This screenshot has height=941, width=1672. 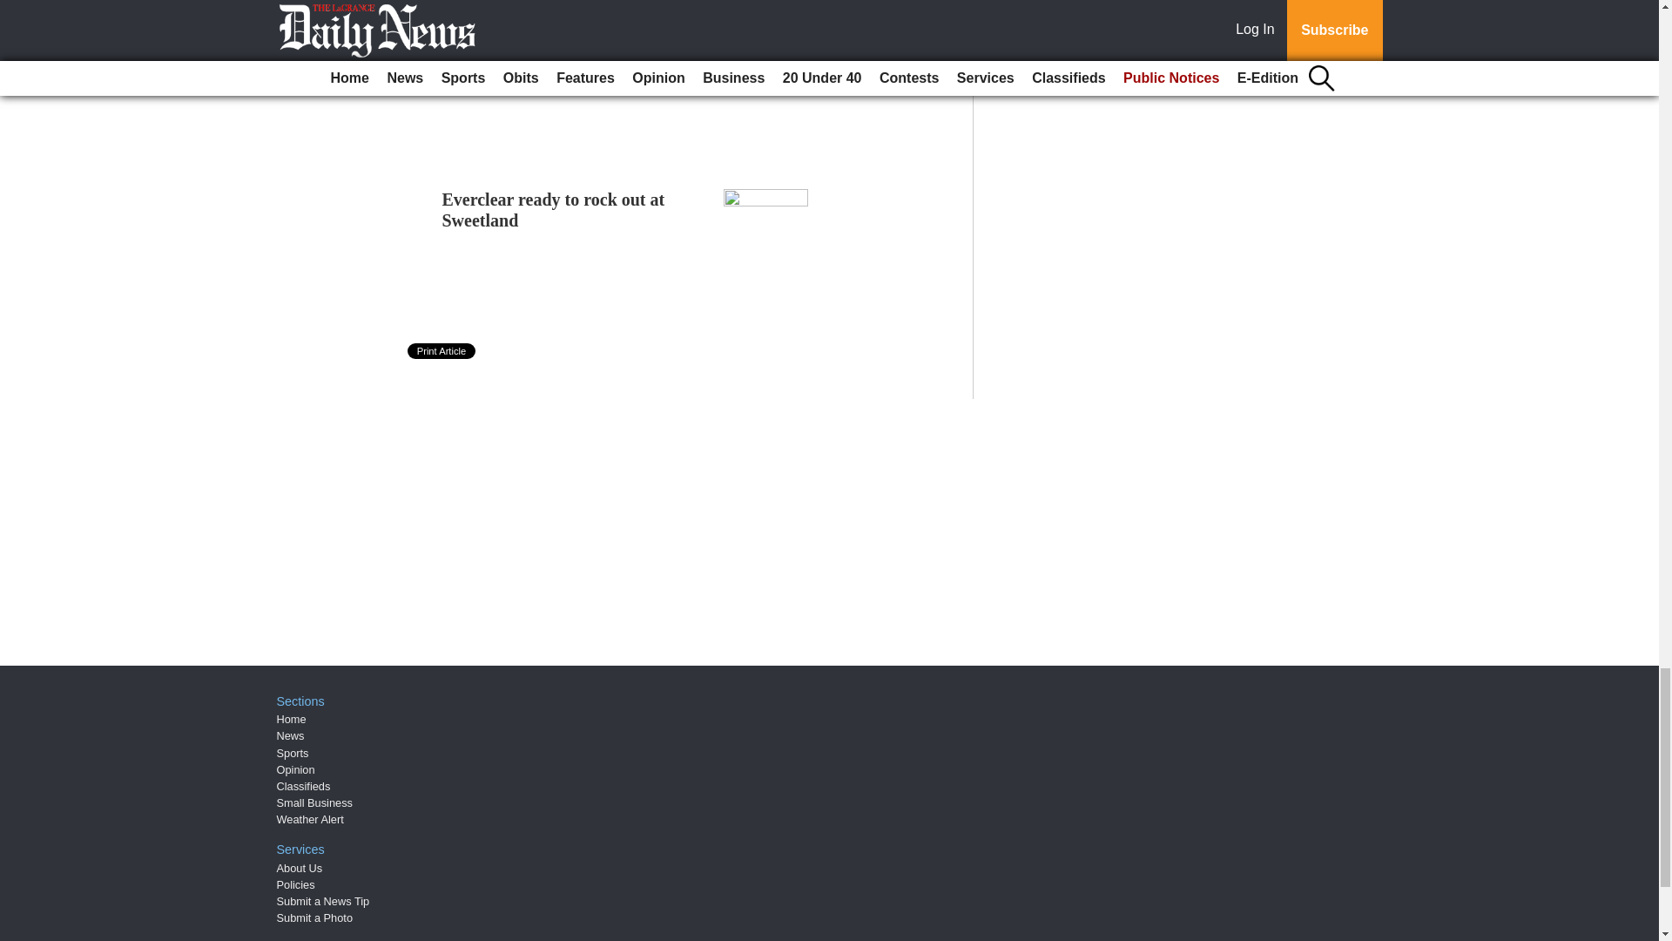 I want to click on 20 UNDER 40: Kristopher Nelson, so click(x=569, y=44).